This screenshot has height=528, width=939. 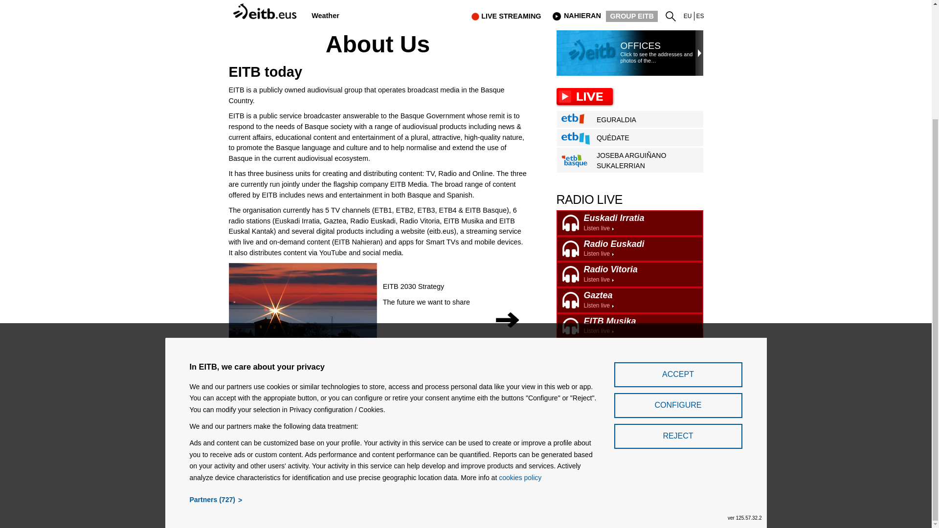 What do you see at coordinates (700, 16) in the screenshot?
I see `ES` at bounding box center [700, 16].